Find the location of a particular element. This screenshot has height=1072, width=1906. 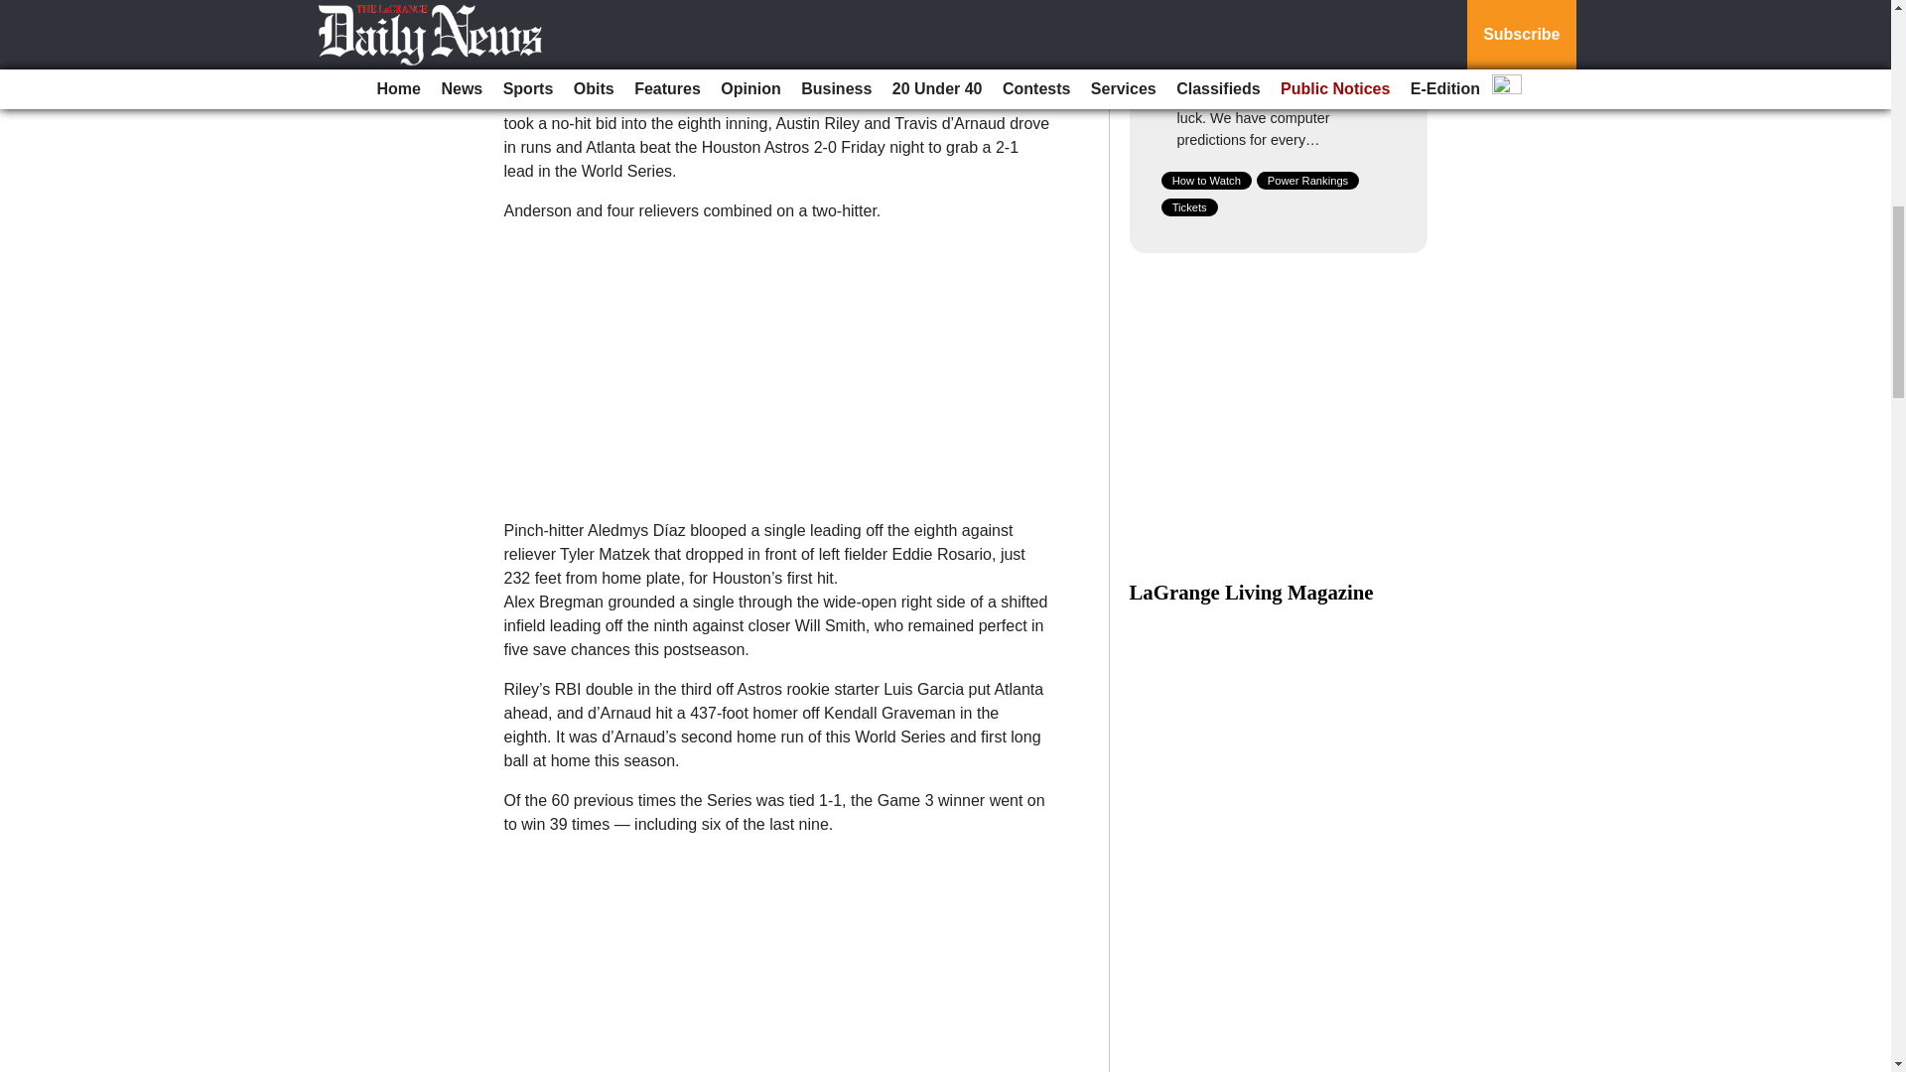

How to Watch is located at coordinates (1206, 181).